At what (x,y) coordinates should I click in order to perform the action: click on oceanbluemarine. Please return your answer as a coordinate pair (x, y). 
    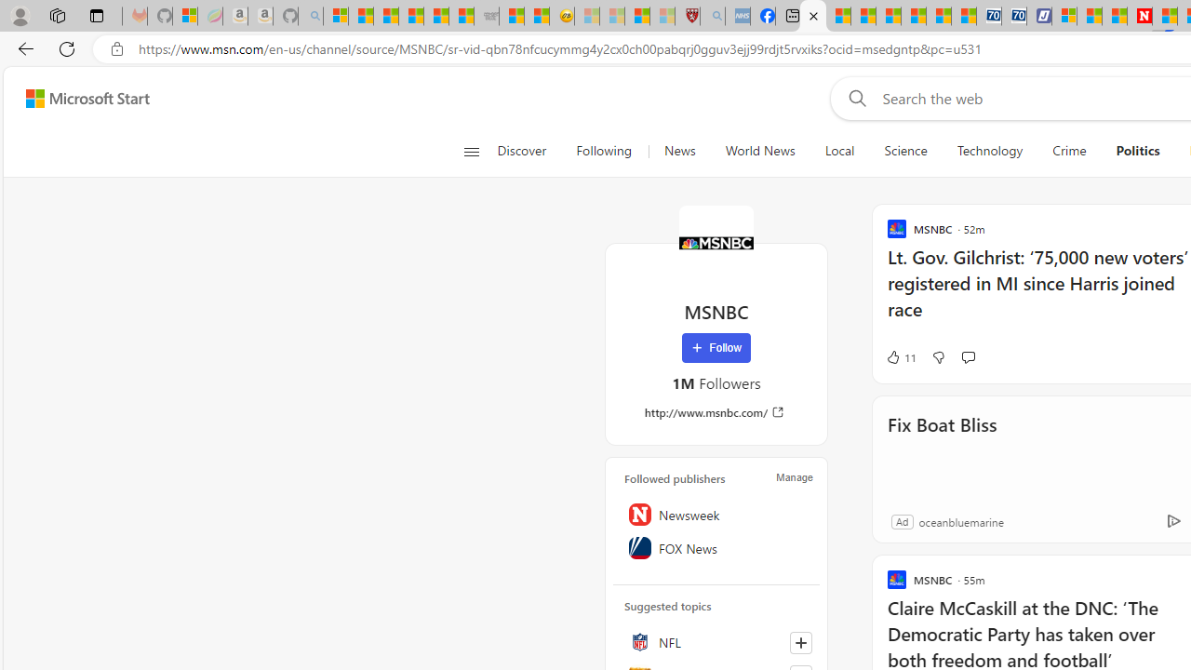
    Looking at the image, I should click on (960, 521).